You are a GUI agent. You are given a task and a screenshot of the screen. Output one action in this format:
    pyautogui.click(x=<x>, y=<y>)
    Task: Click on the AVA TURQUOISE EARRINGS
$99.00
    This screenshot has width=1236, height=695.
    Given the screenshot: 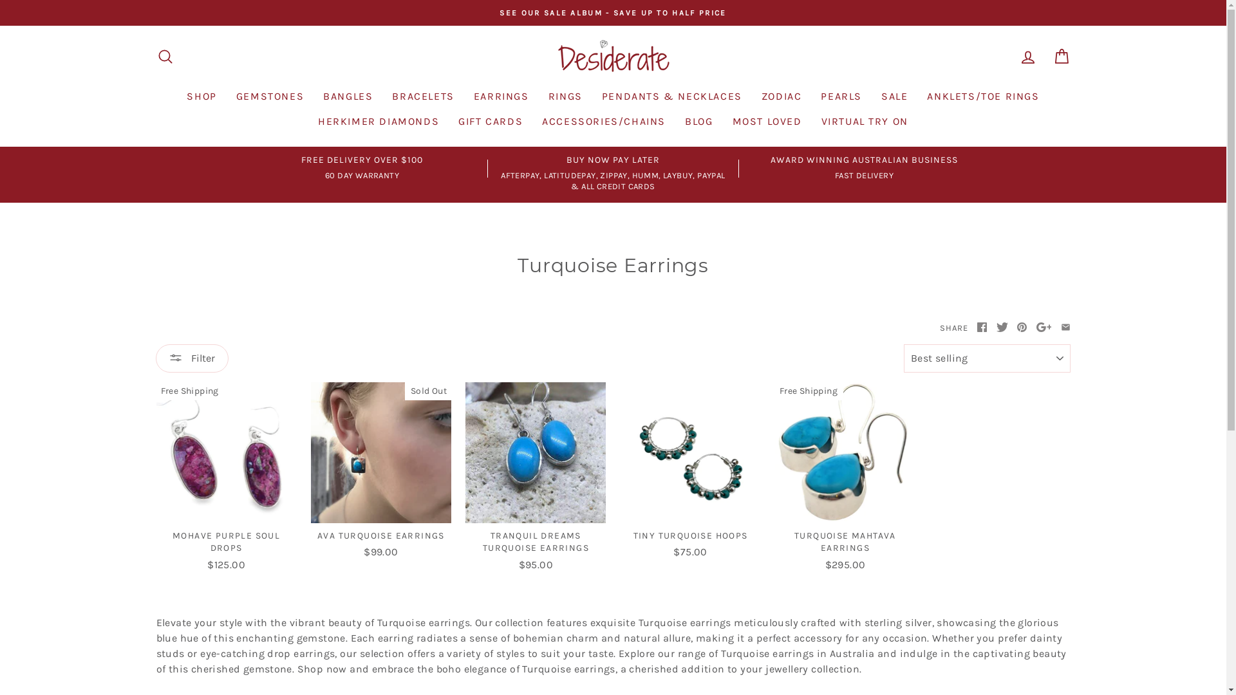 What is the action you would take?
    pyautogui.click(x=381, y=472)
    